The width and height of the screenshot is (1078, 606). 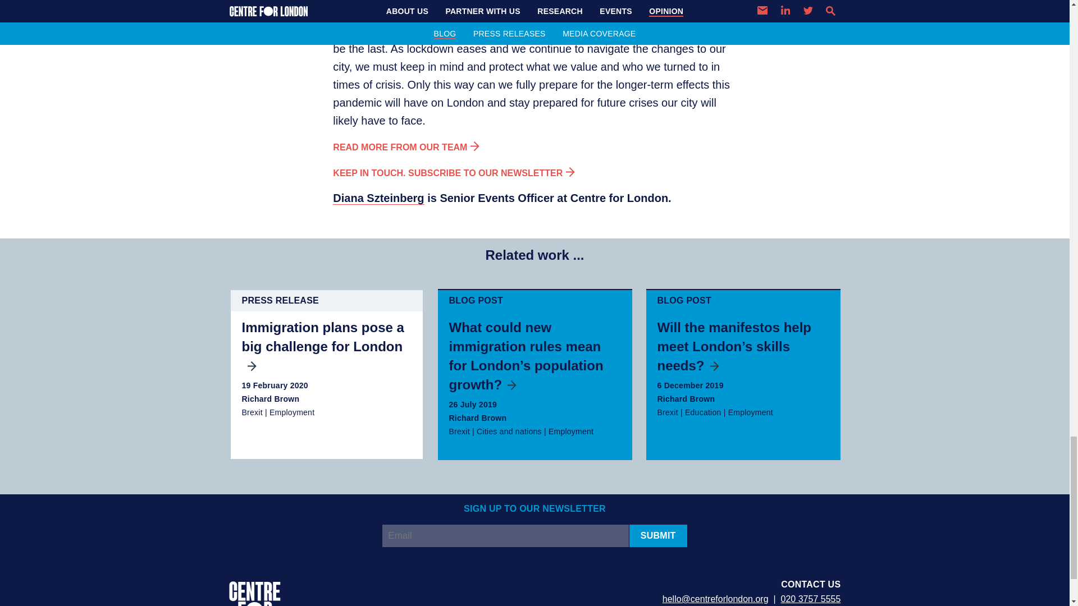 What do you see at coordinates (509, 431) in the screenshot?
I see `Search for content tagged as Cities and nations` at bounding box center [509, 431].